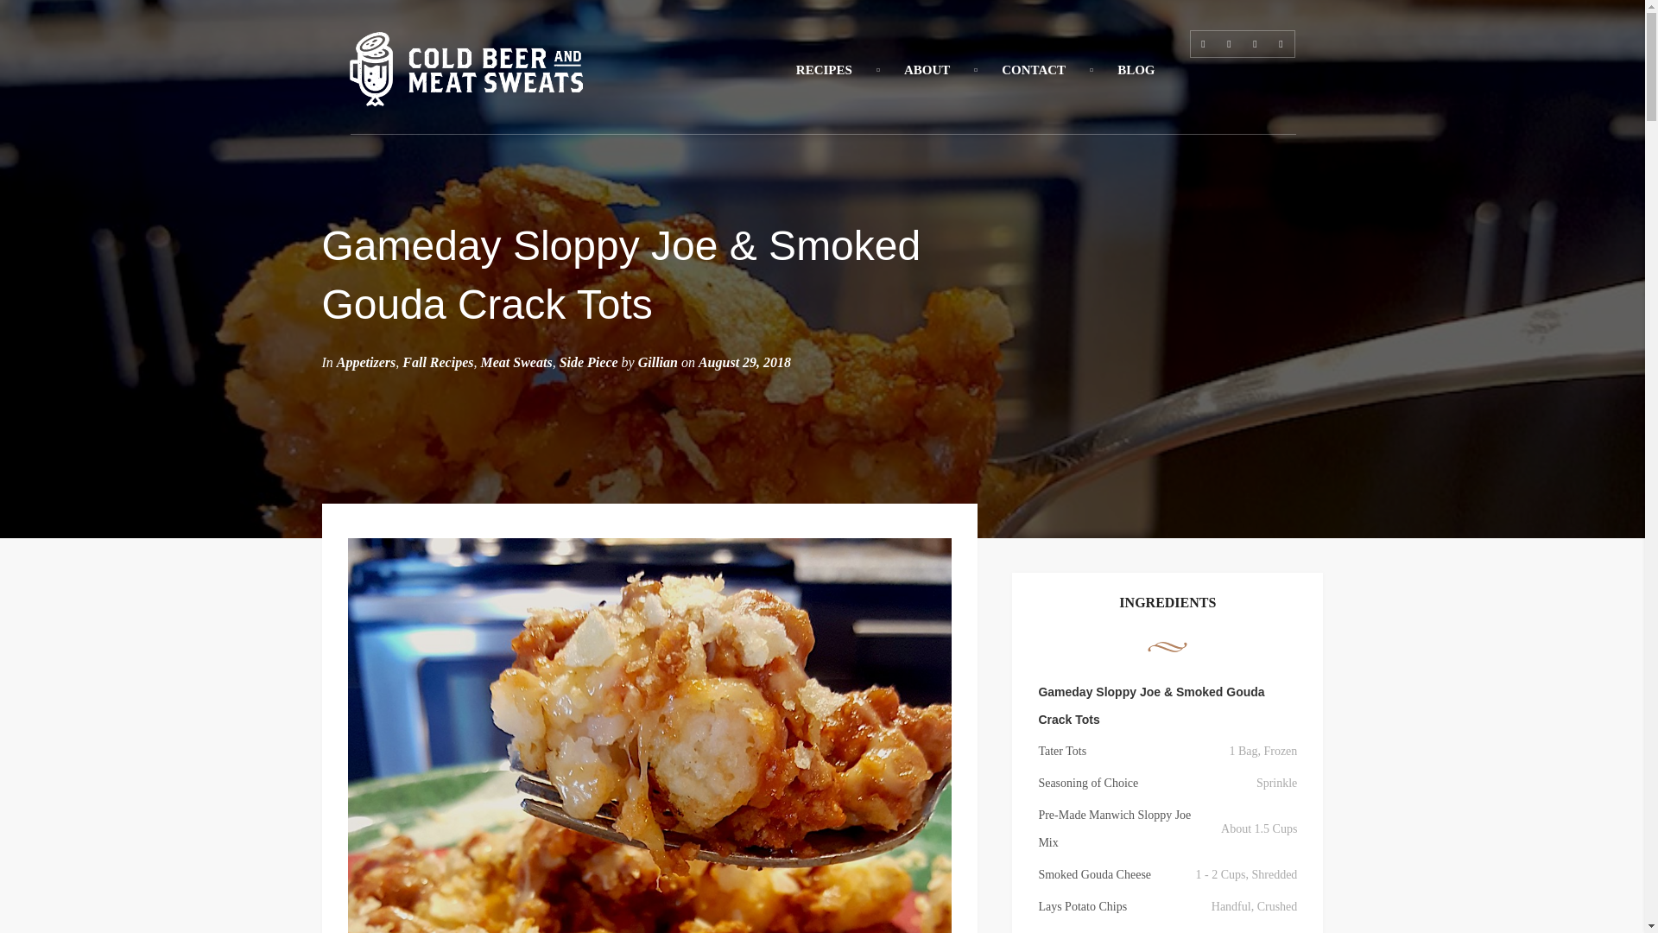  What do you see at coordinates (366, 363) in the screenshot?
I see `Appetizers` at bounding box center [366, 363].